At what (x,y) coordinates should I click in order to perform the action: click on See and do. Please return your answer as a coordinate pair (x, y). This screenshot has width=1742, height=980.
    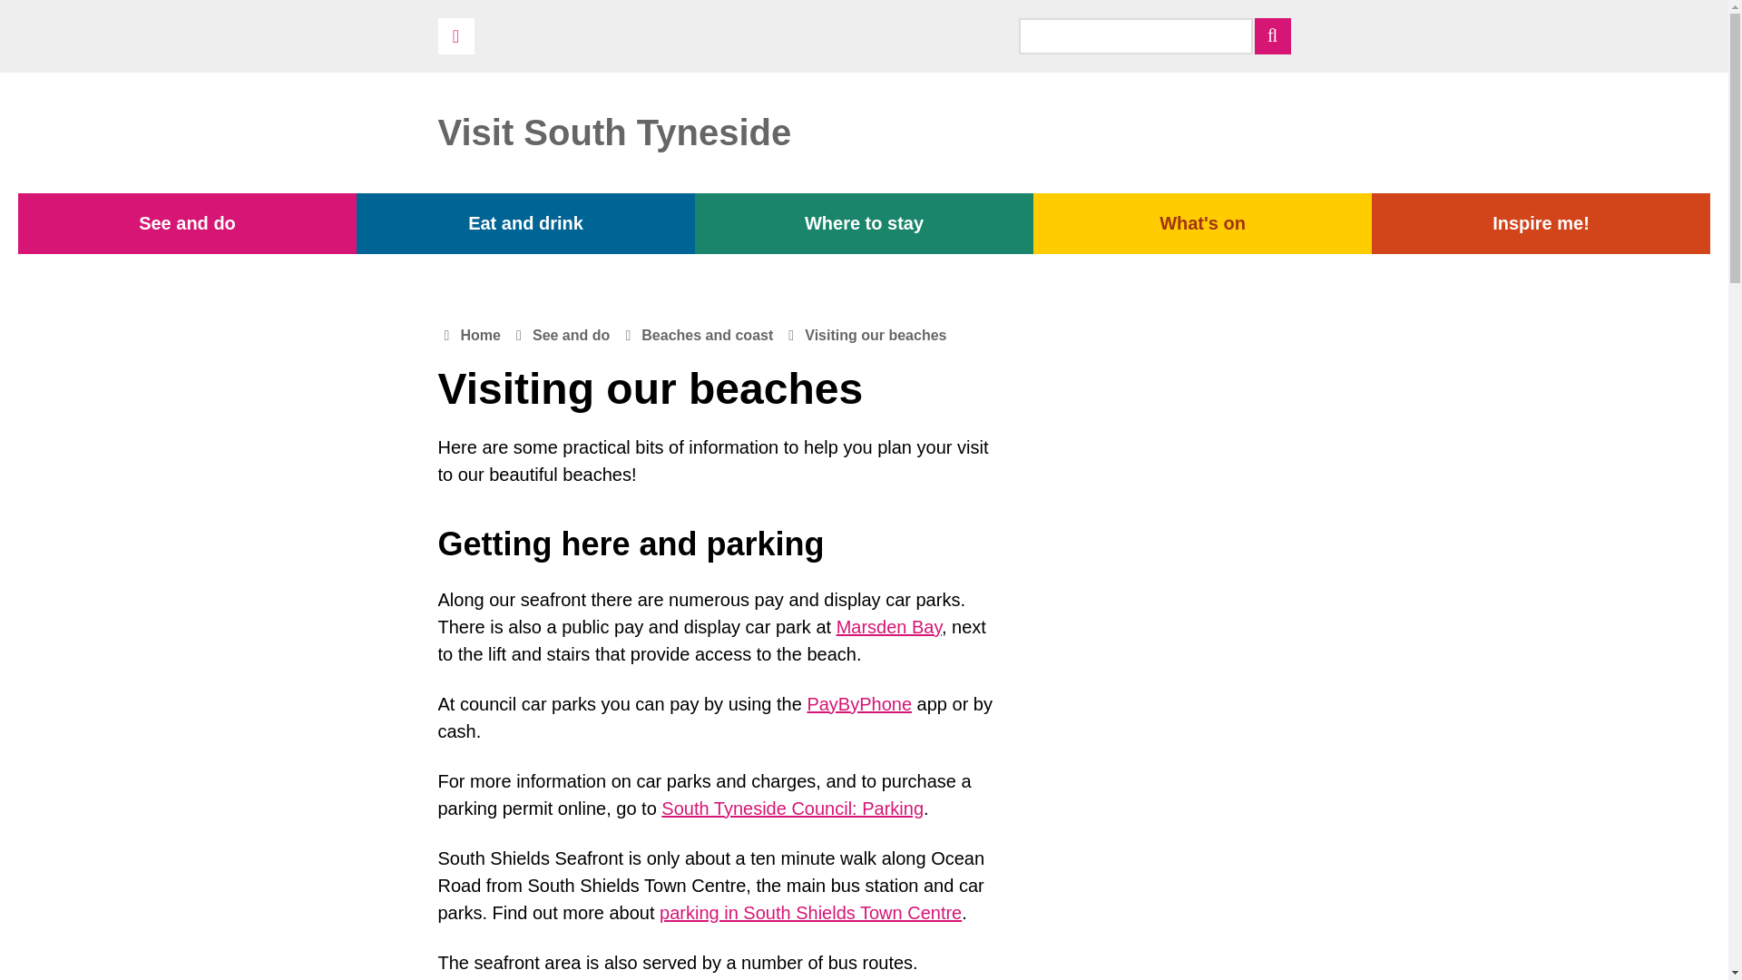
    Looking at the image, I should click on (187, 223).